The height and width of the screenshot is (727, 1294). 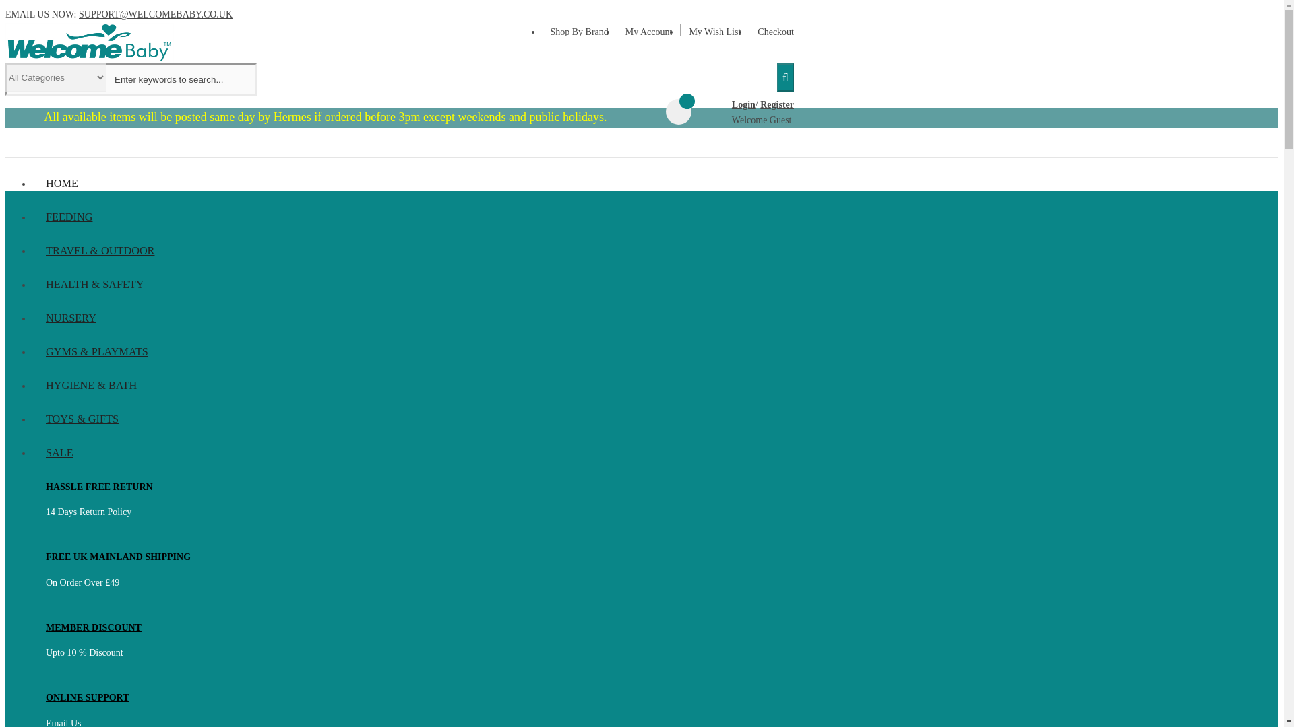 I want to click on HASSLE FREE RETURN, so click(x=98, y=487).